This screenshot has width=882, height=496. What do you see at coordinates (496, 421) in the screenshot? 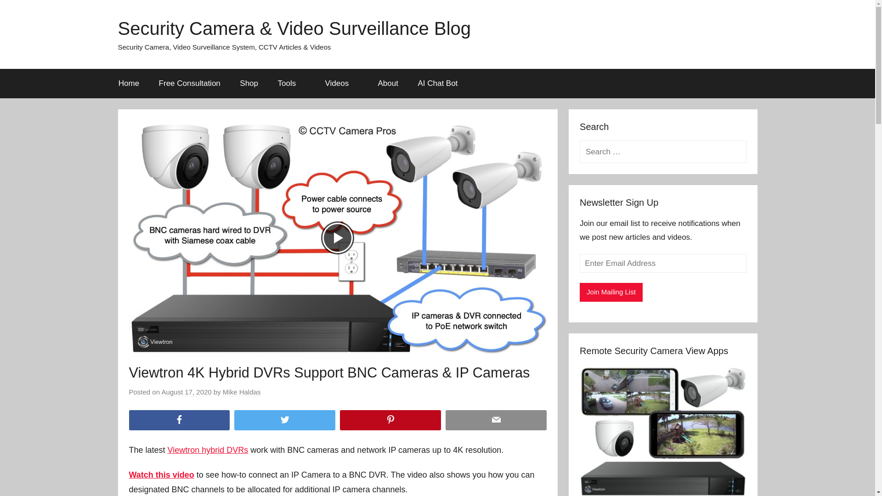
I see `Email` at bounding box center [496, 421].